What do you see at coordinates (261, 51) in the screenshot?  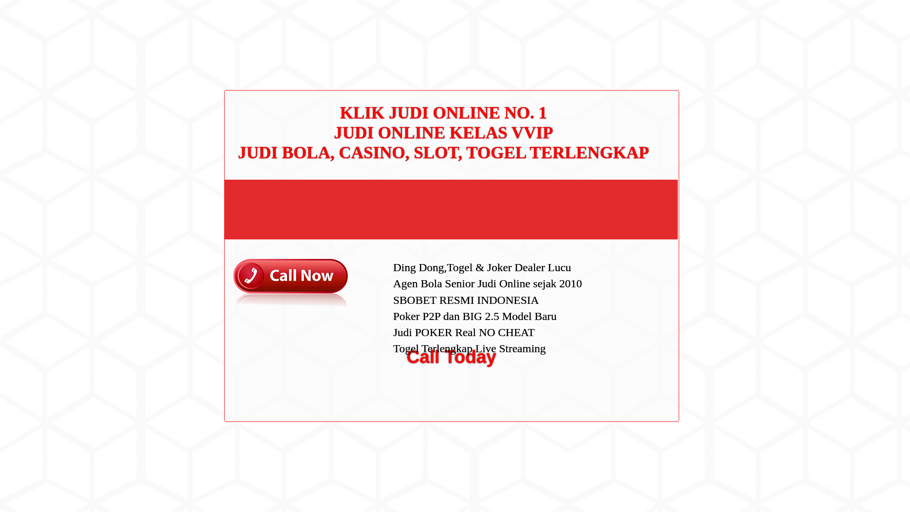 I see `ADMINISTRATOR` at bounding box center [261, 51].